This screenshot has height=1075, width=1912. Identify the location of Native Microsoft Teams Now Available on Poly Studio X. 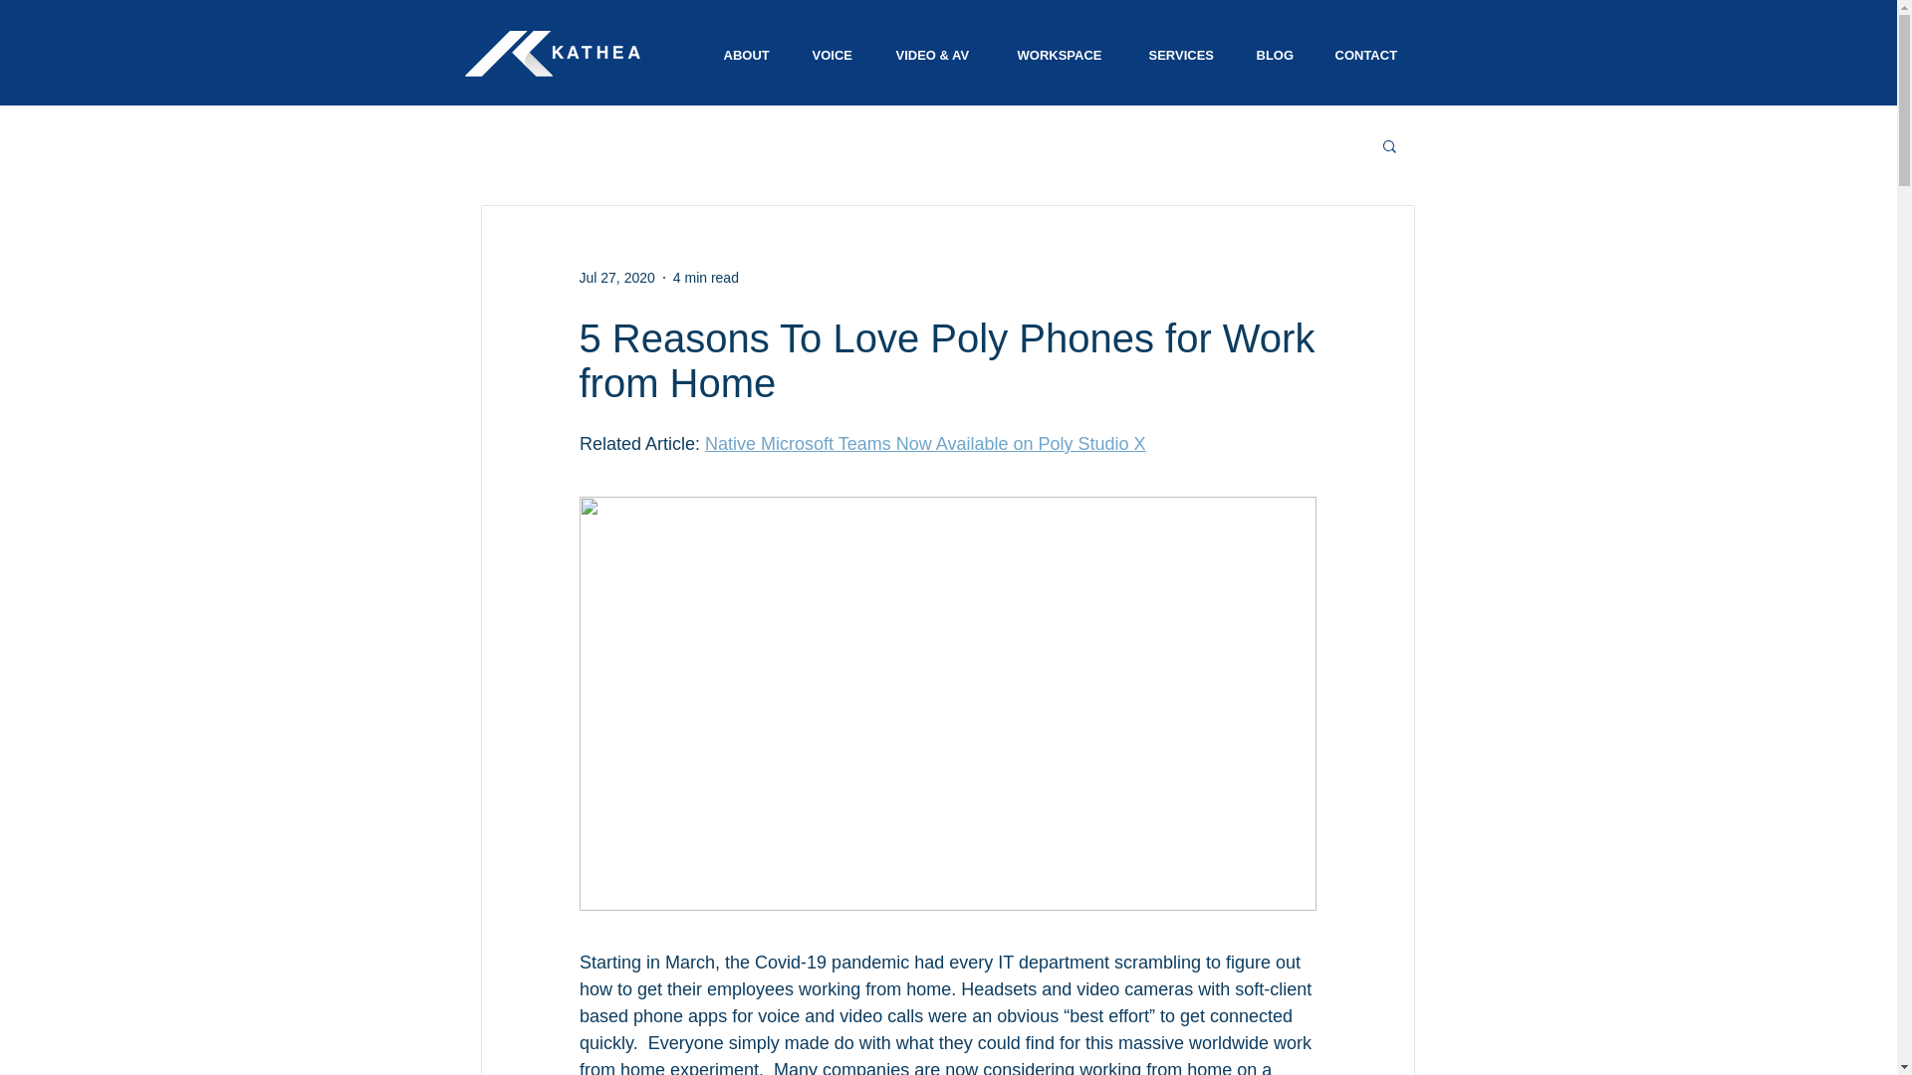
(925, 444).